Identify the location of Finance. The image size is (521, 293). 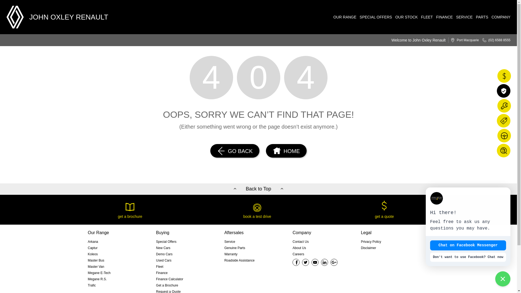
(162, 273).